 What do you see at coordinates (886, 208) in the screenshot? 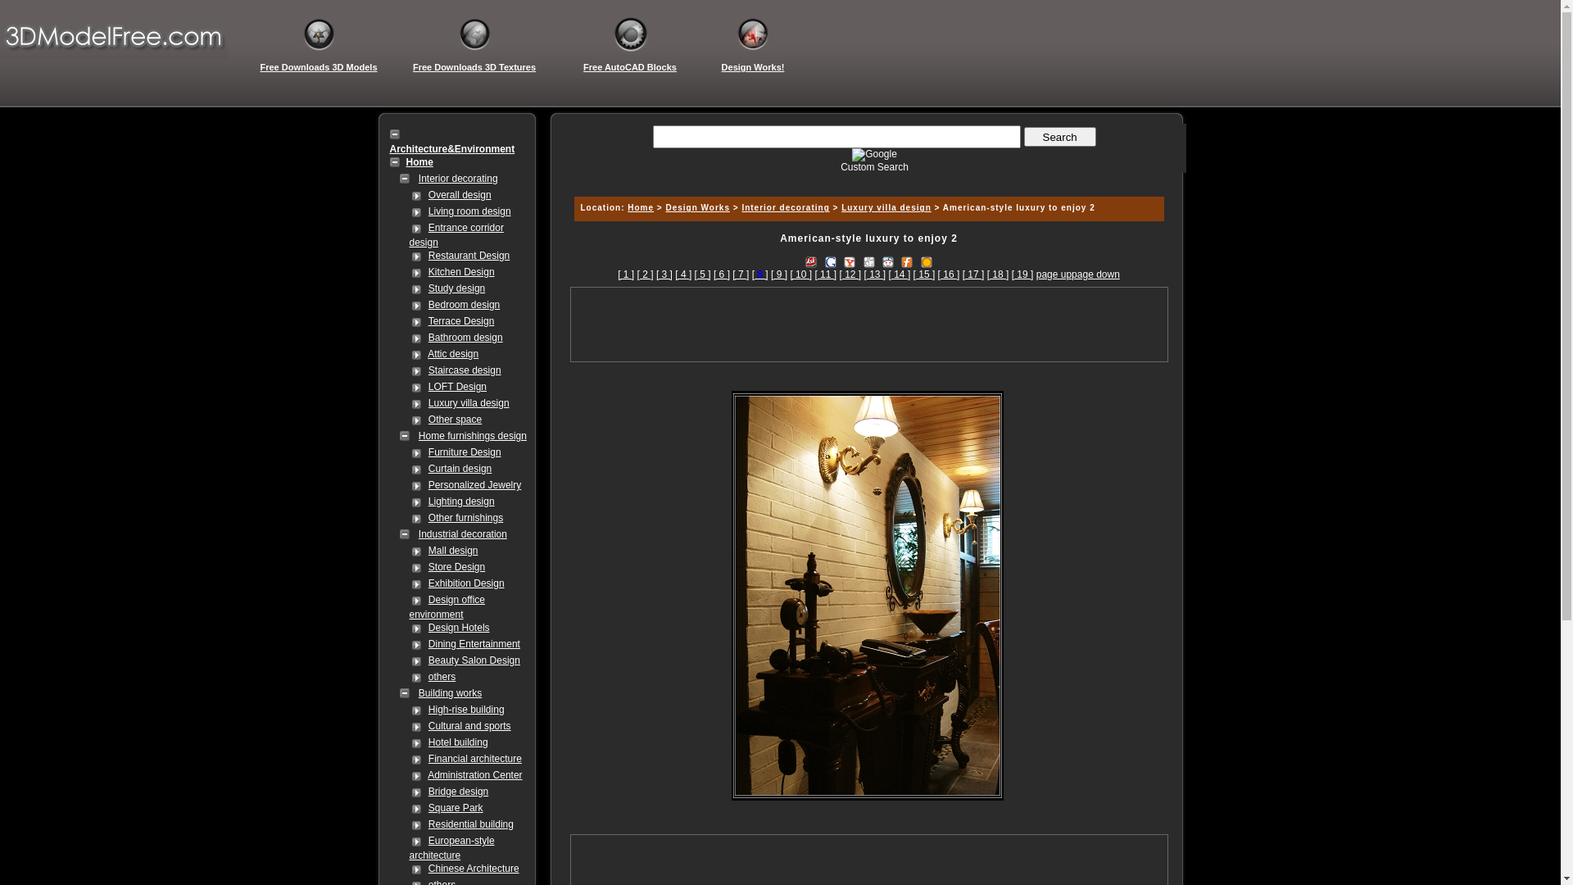
I see `Luxury villa design` at bounding box center [886, 208].